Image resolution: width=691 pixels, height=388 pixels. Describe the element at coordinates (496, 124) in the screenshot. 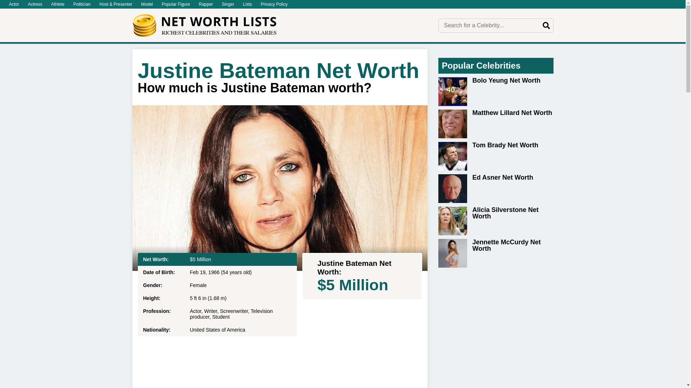

I see `Matthew Lillard Net Worth` at that location.